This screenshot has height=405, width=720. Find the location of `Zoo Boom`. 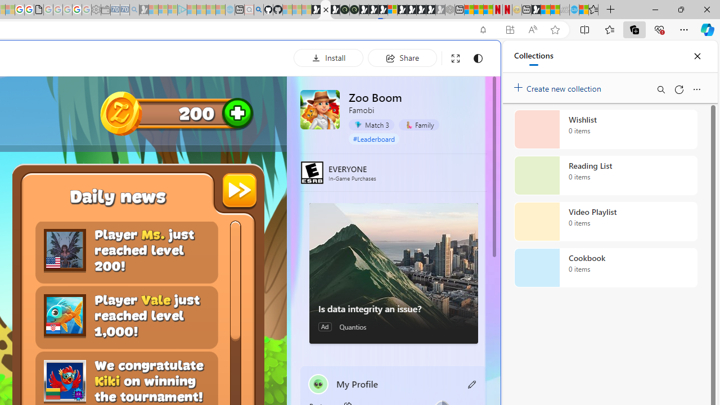

Zoo Boom is located at coordinates (319, 109).